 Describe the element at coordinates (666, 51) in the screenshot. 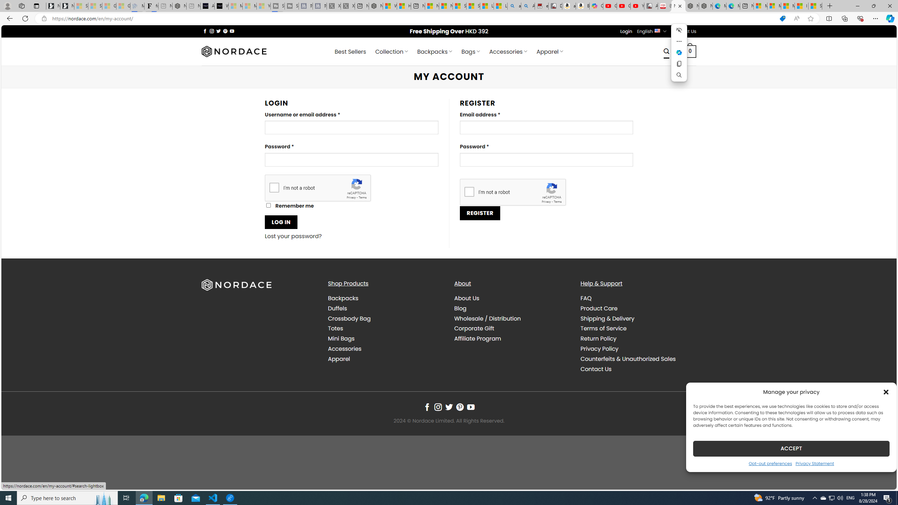

I see `Search` at that location.